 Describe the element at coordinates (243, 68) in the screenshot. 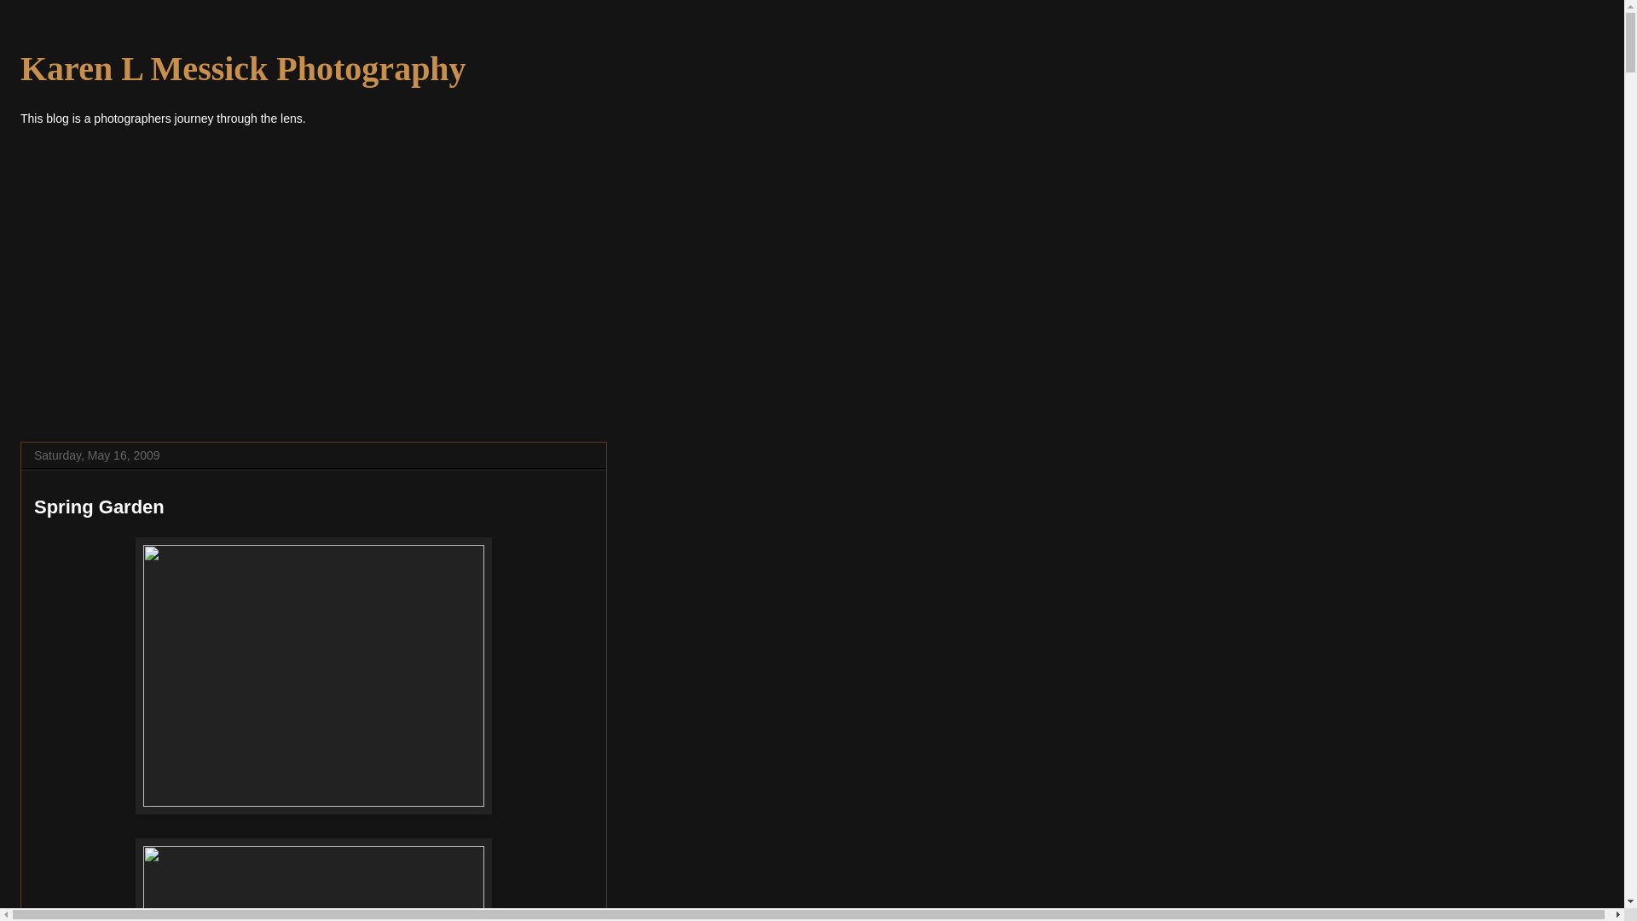

I see `Karen L Messick Photography` at that location.